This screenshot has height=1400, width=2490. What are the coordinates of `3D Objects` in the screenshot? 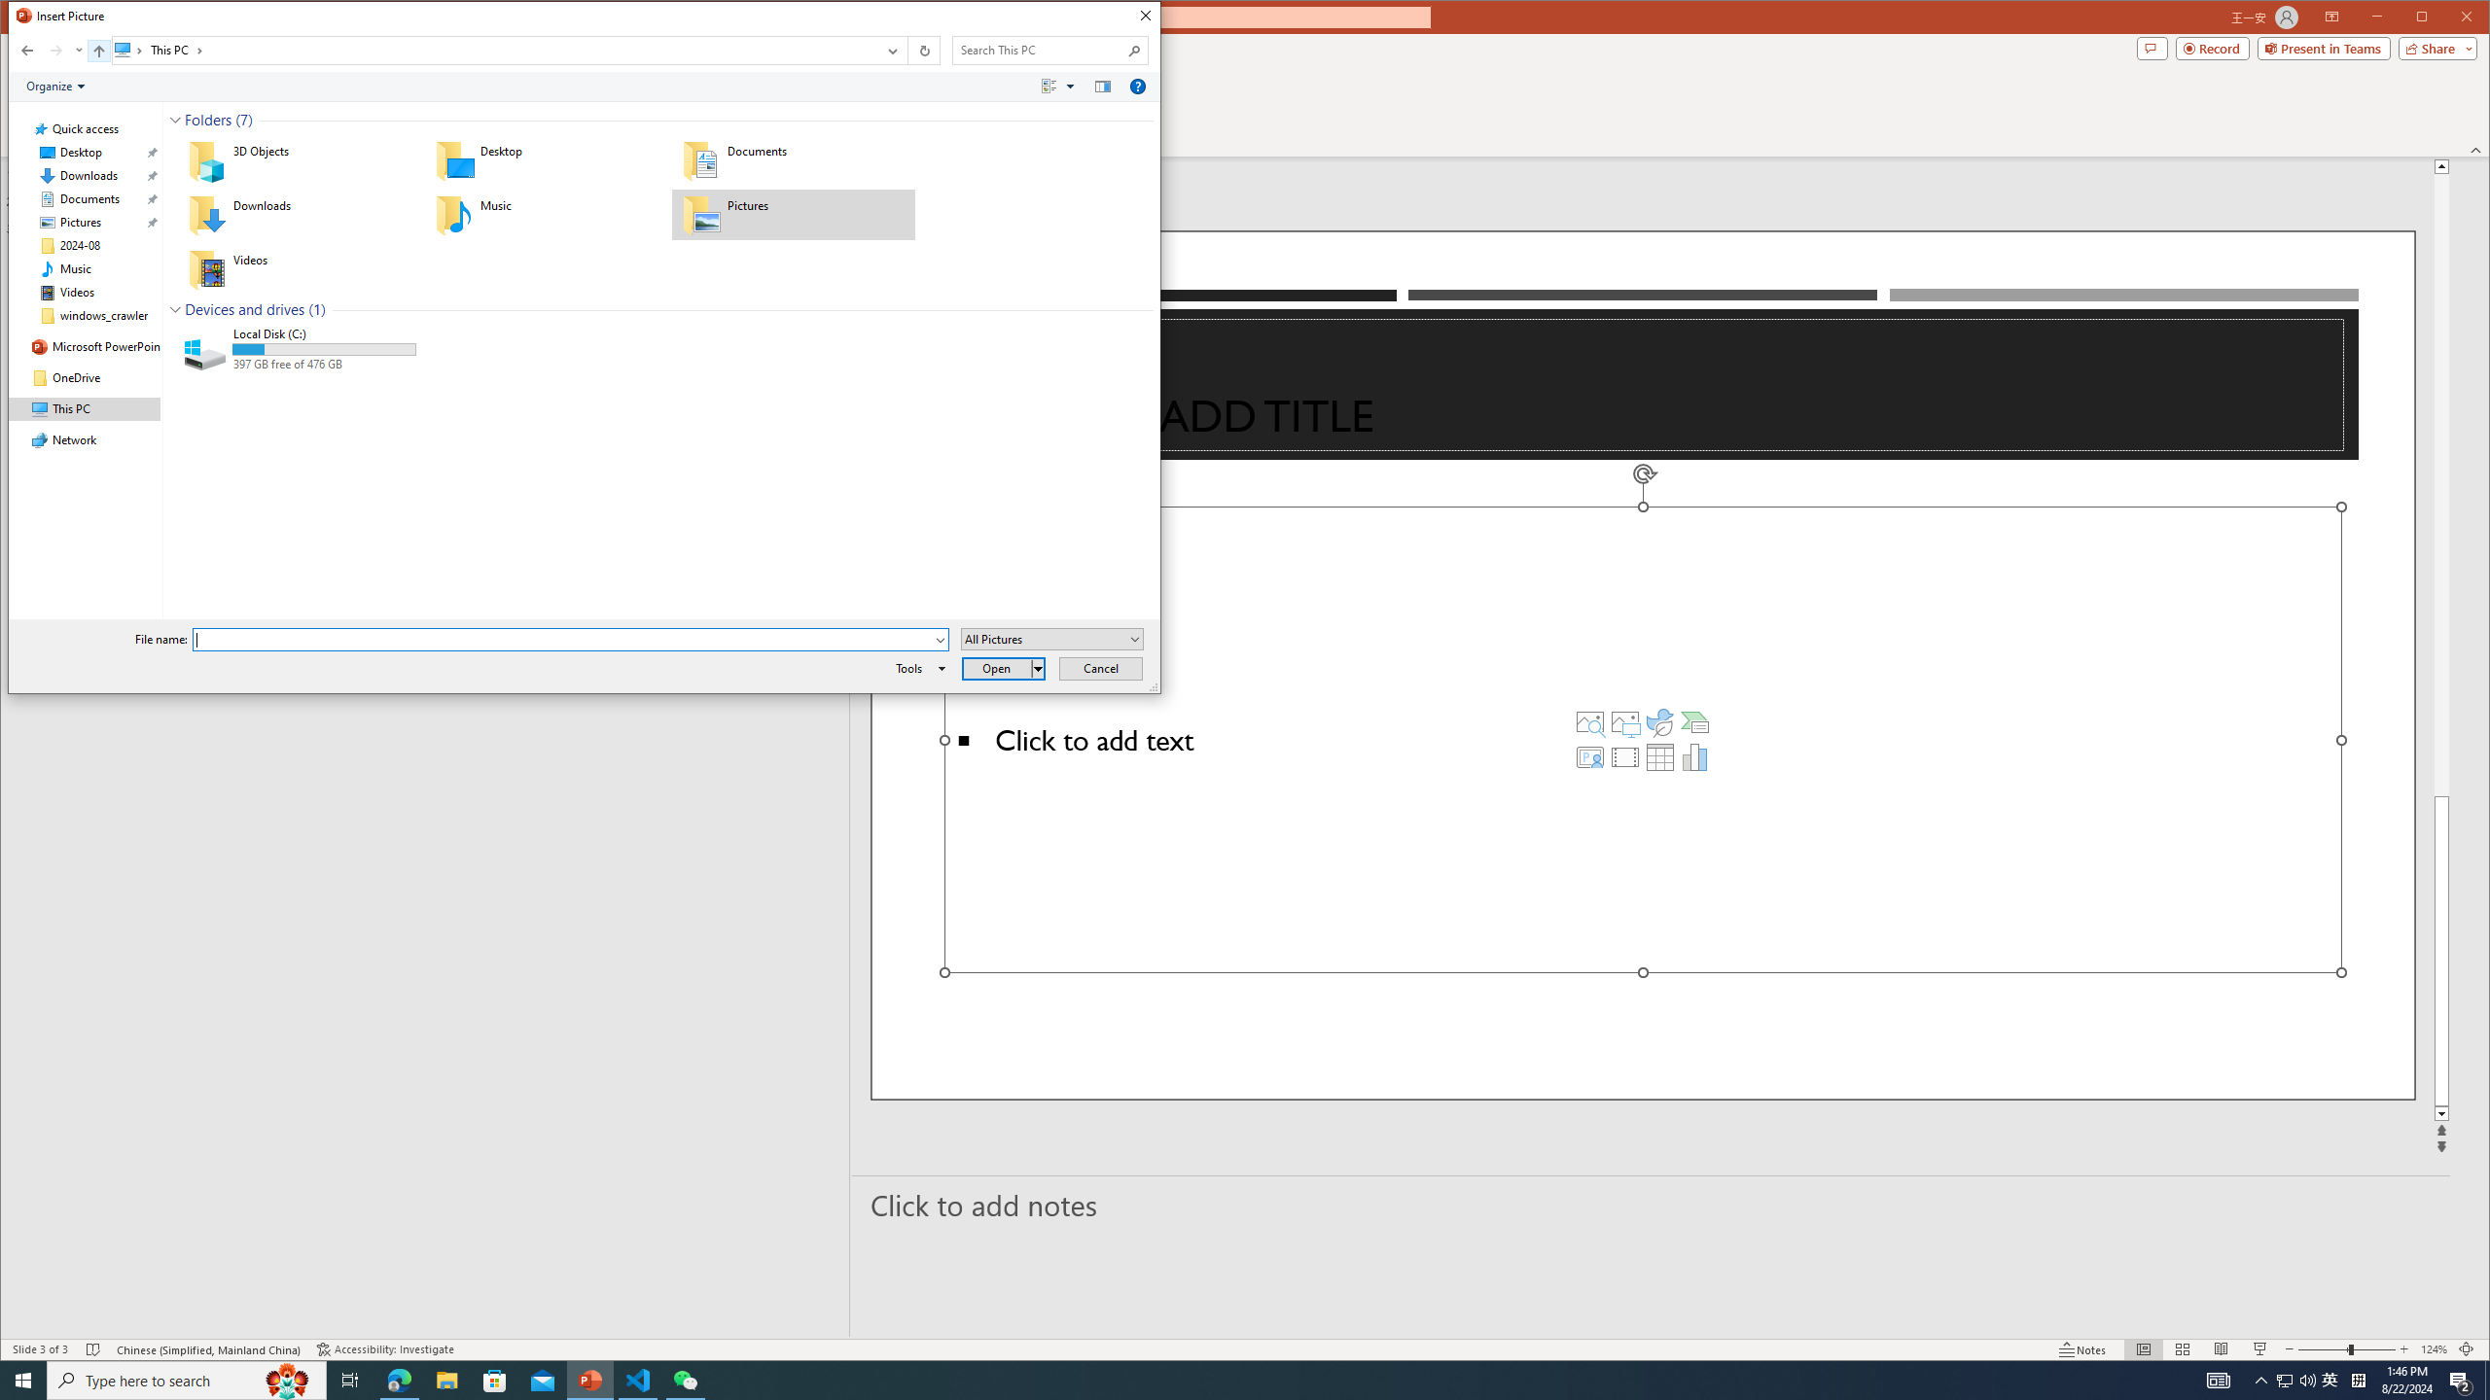 It's located at (298, 160).